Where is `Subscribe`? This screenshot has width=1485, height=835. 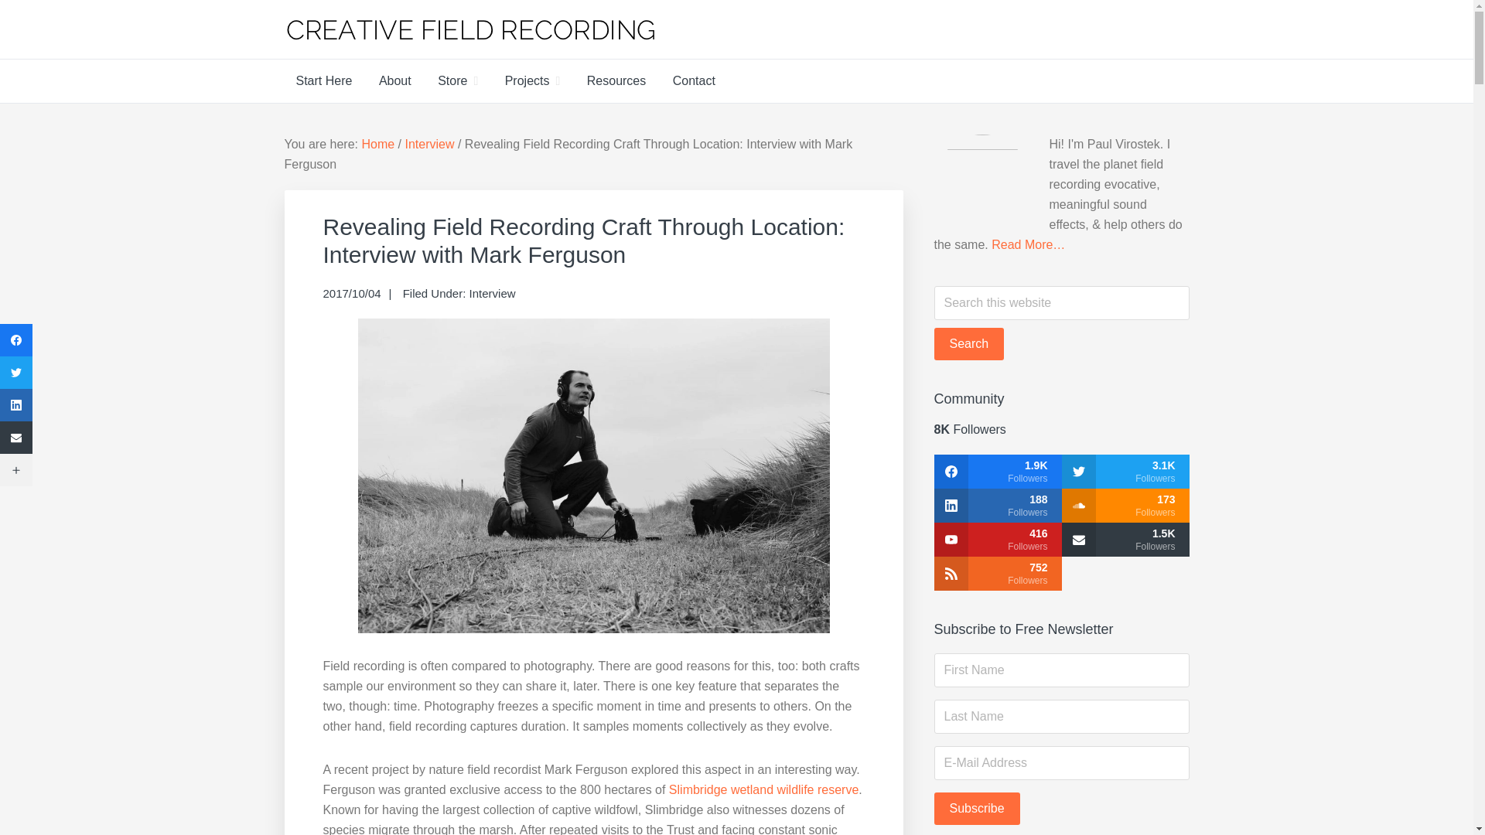 Subscribe is located at coordinates (977, 809).